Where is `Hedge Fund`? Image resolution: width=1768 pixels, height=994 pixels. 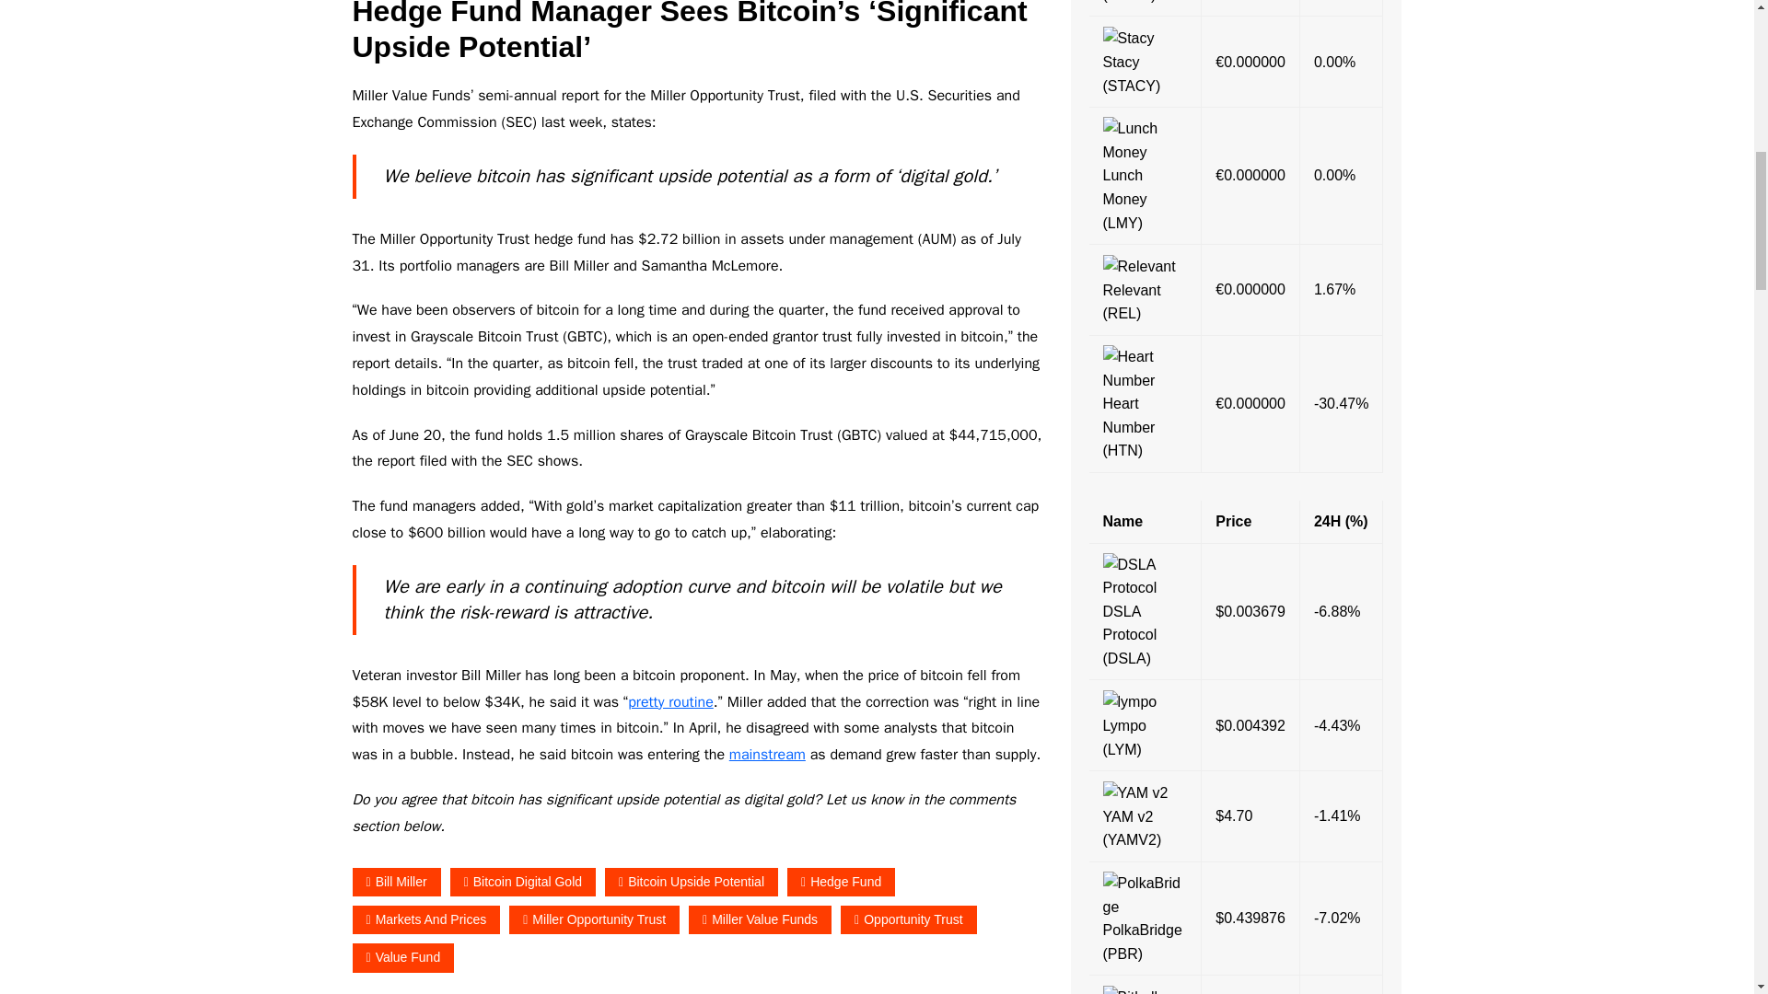
Hedge Fund is located at coordinates (840, 882).